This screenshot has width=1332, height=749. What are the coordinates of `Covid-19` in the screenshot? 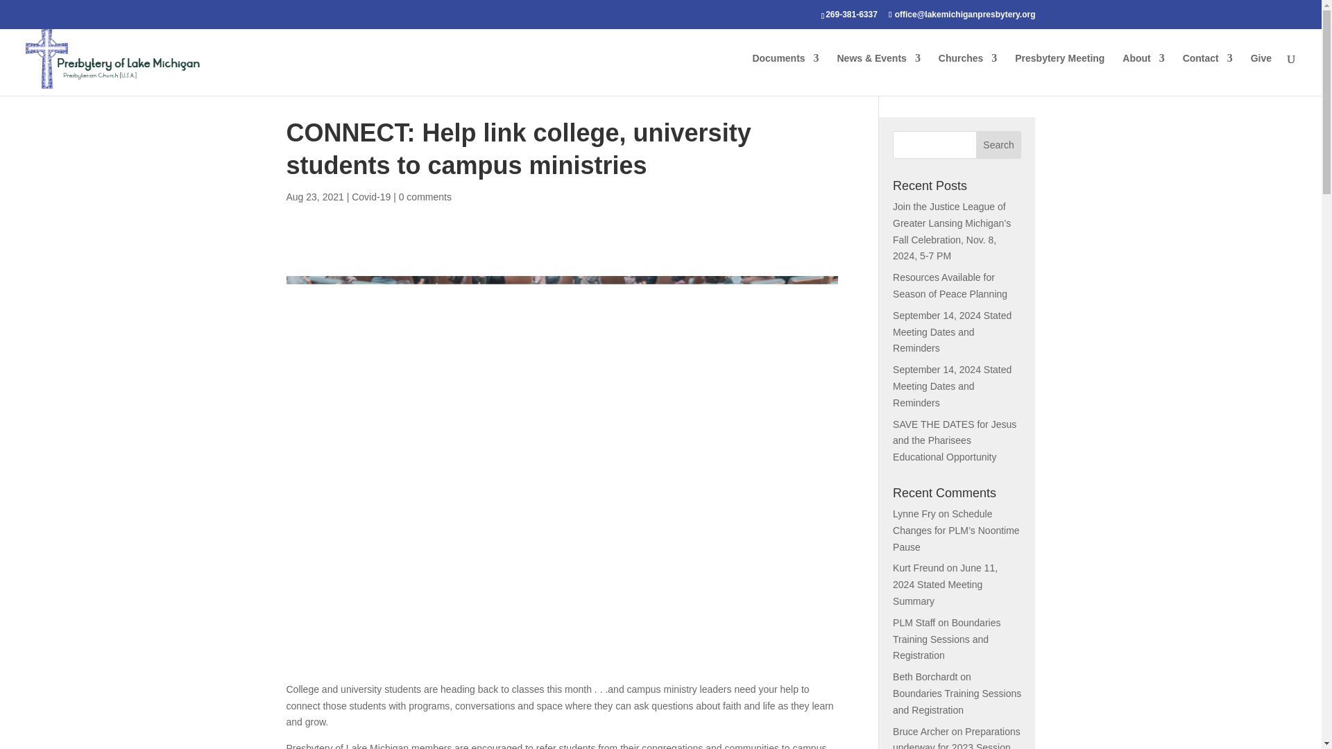 It's located at (370, 197).